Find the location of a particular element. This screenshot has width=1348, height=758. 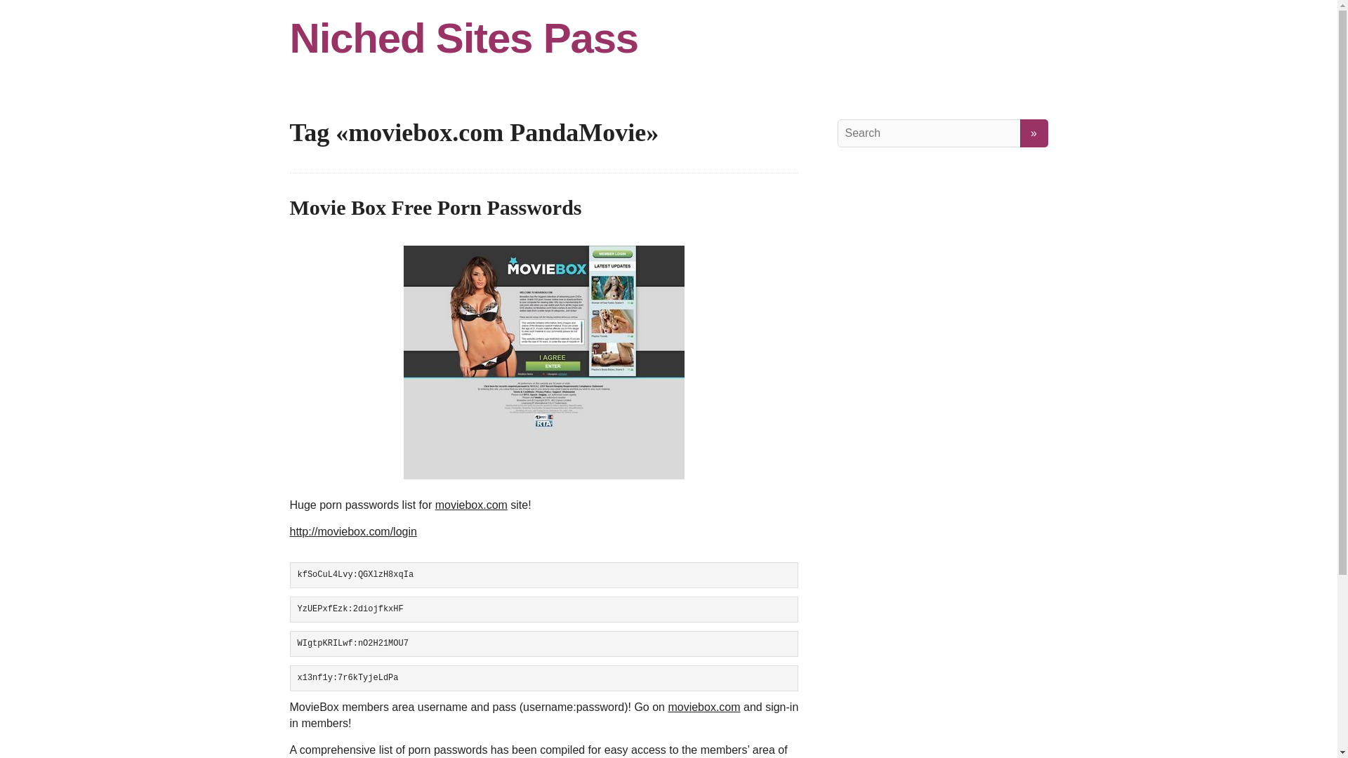

Movie Box is located at coordinates (543, 362).